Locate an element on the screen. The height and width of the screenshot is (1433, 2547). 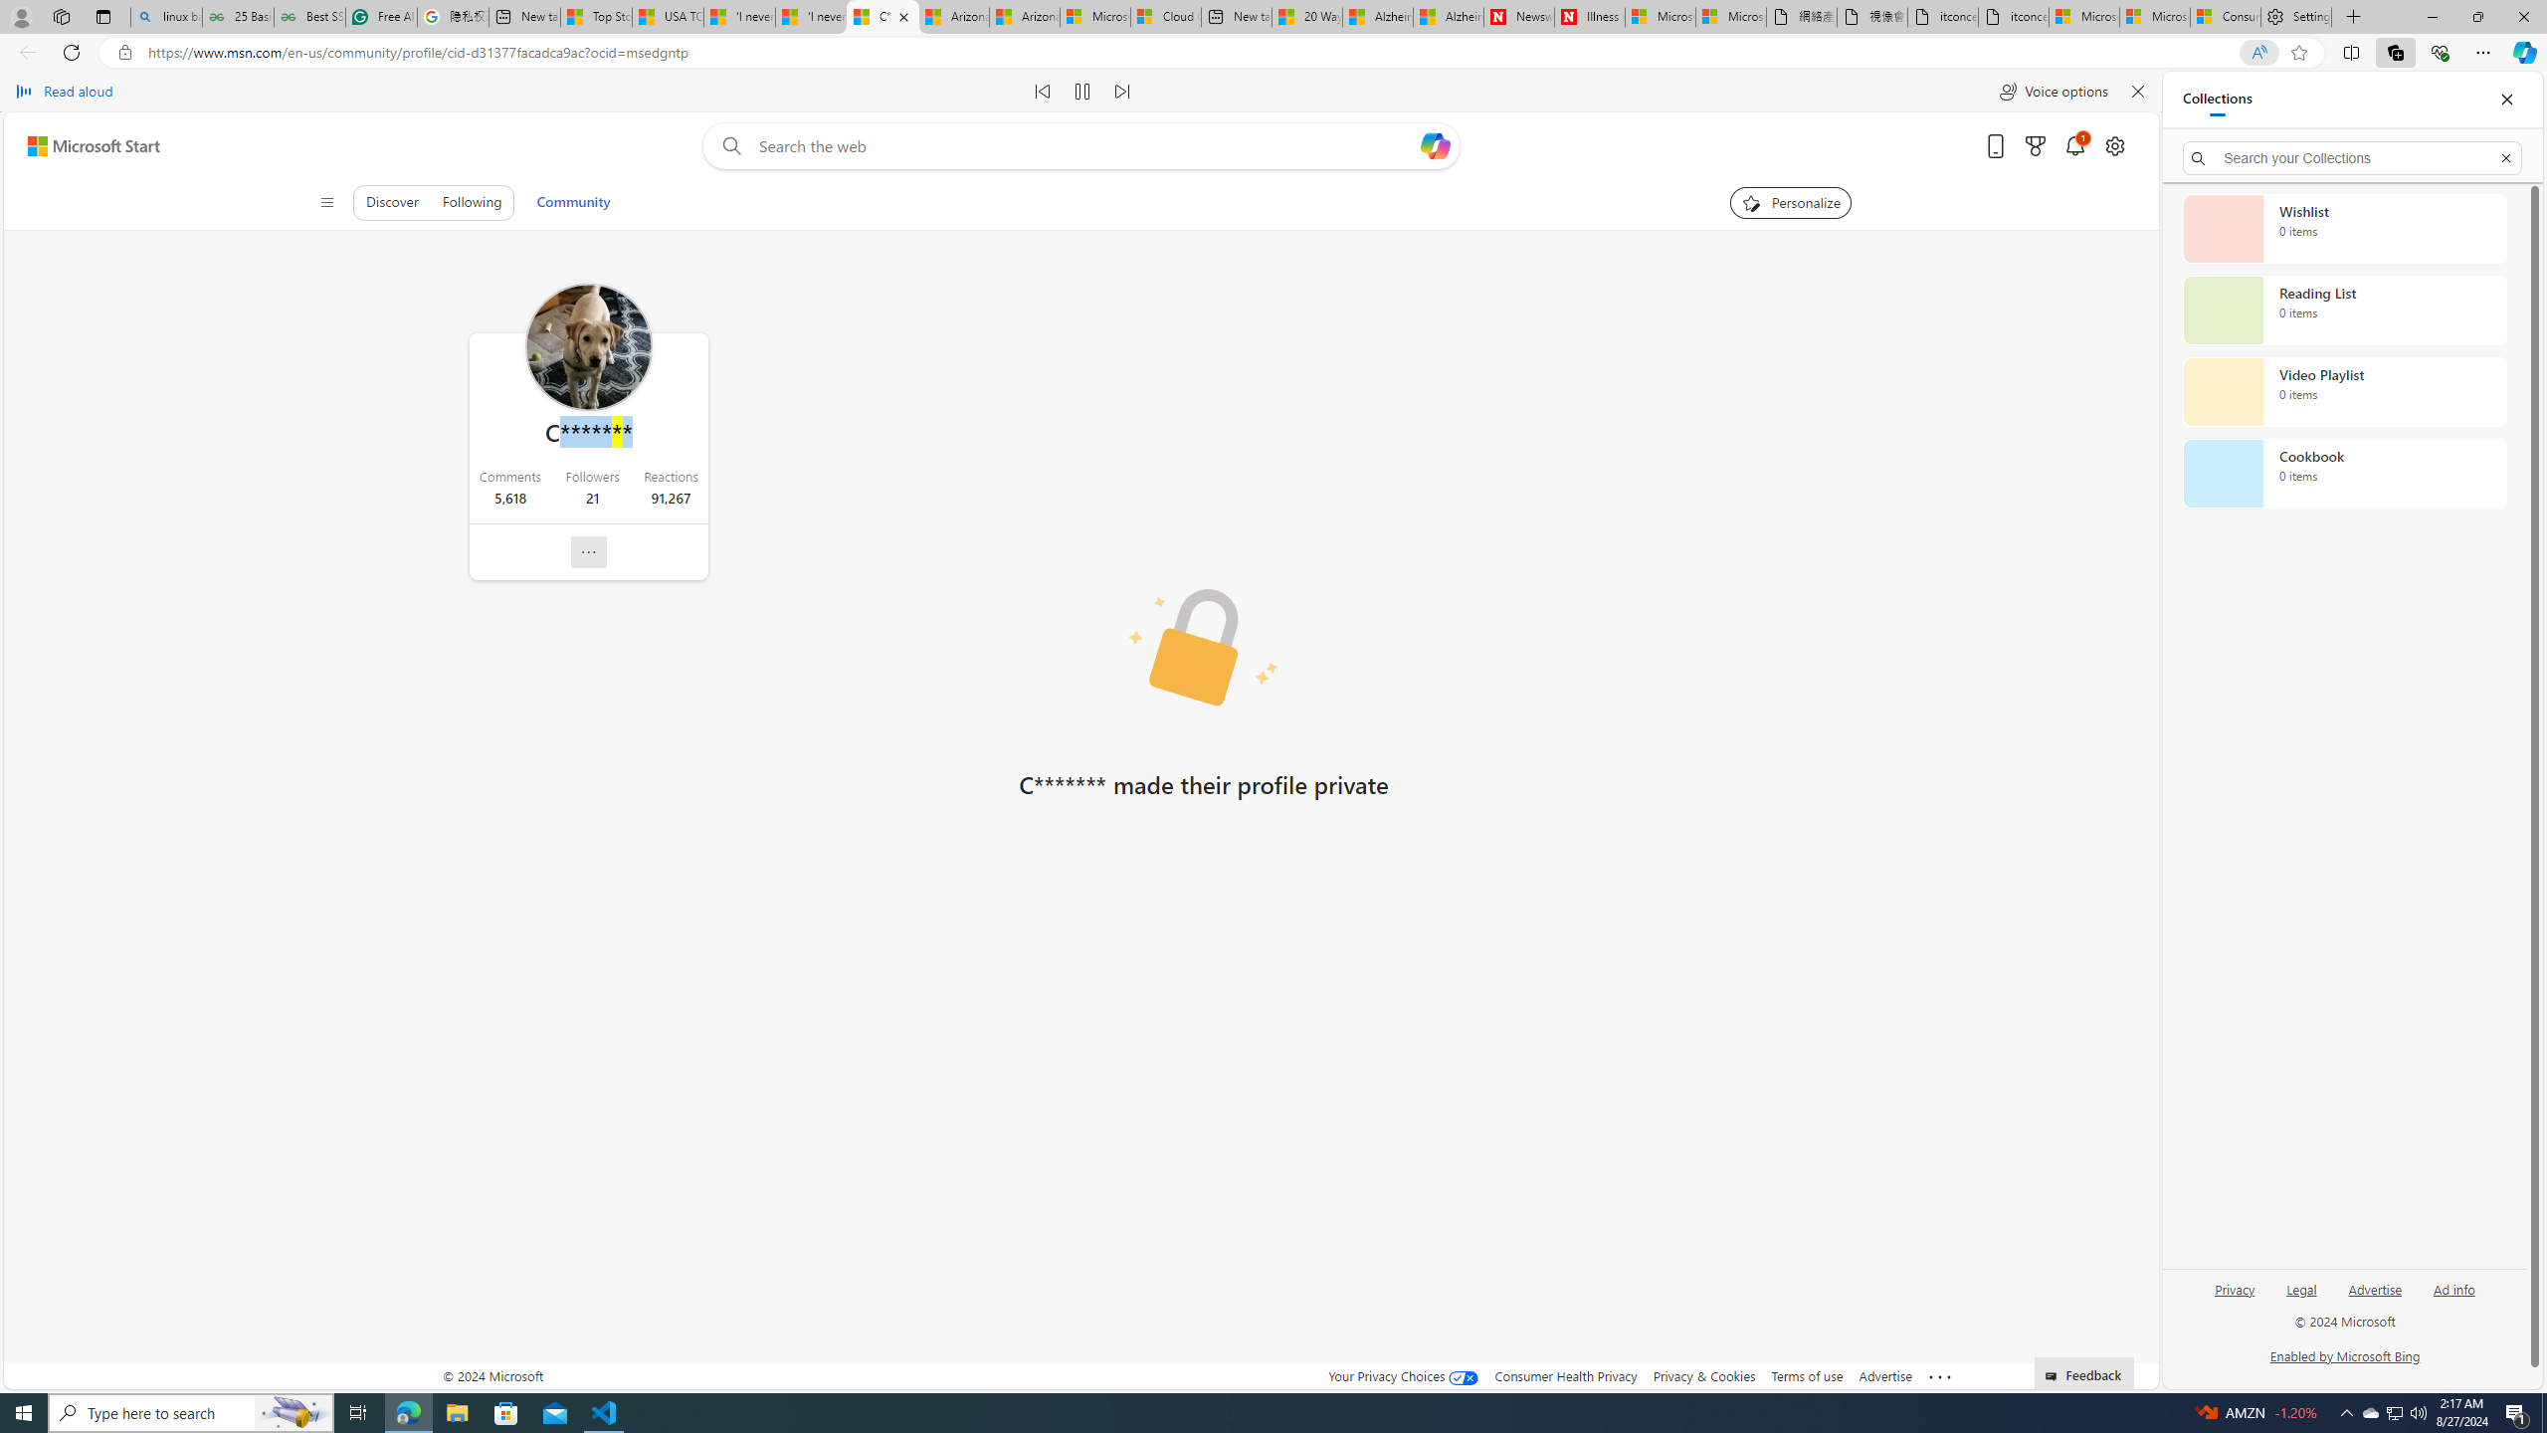
Your Privacy Choices is located at coordinates (1403, 1375).